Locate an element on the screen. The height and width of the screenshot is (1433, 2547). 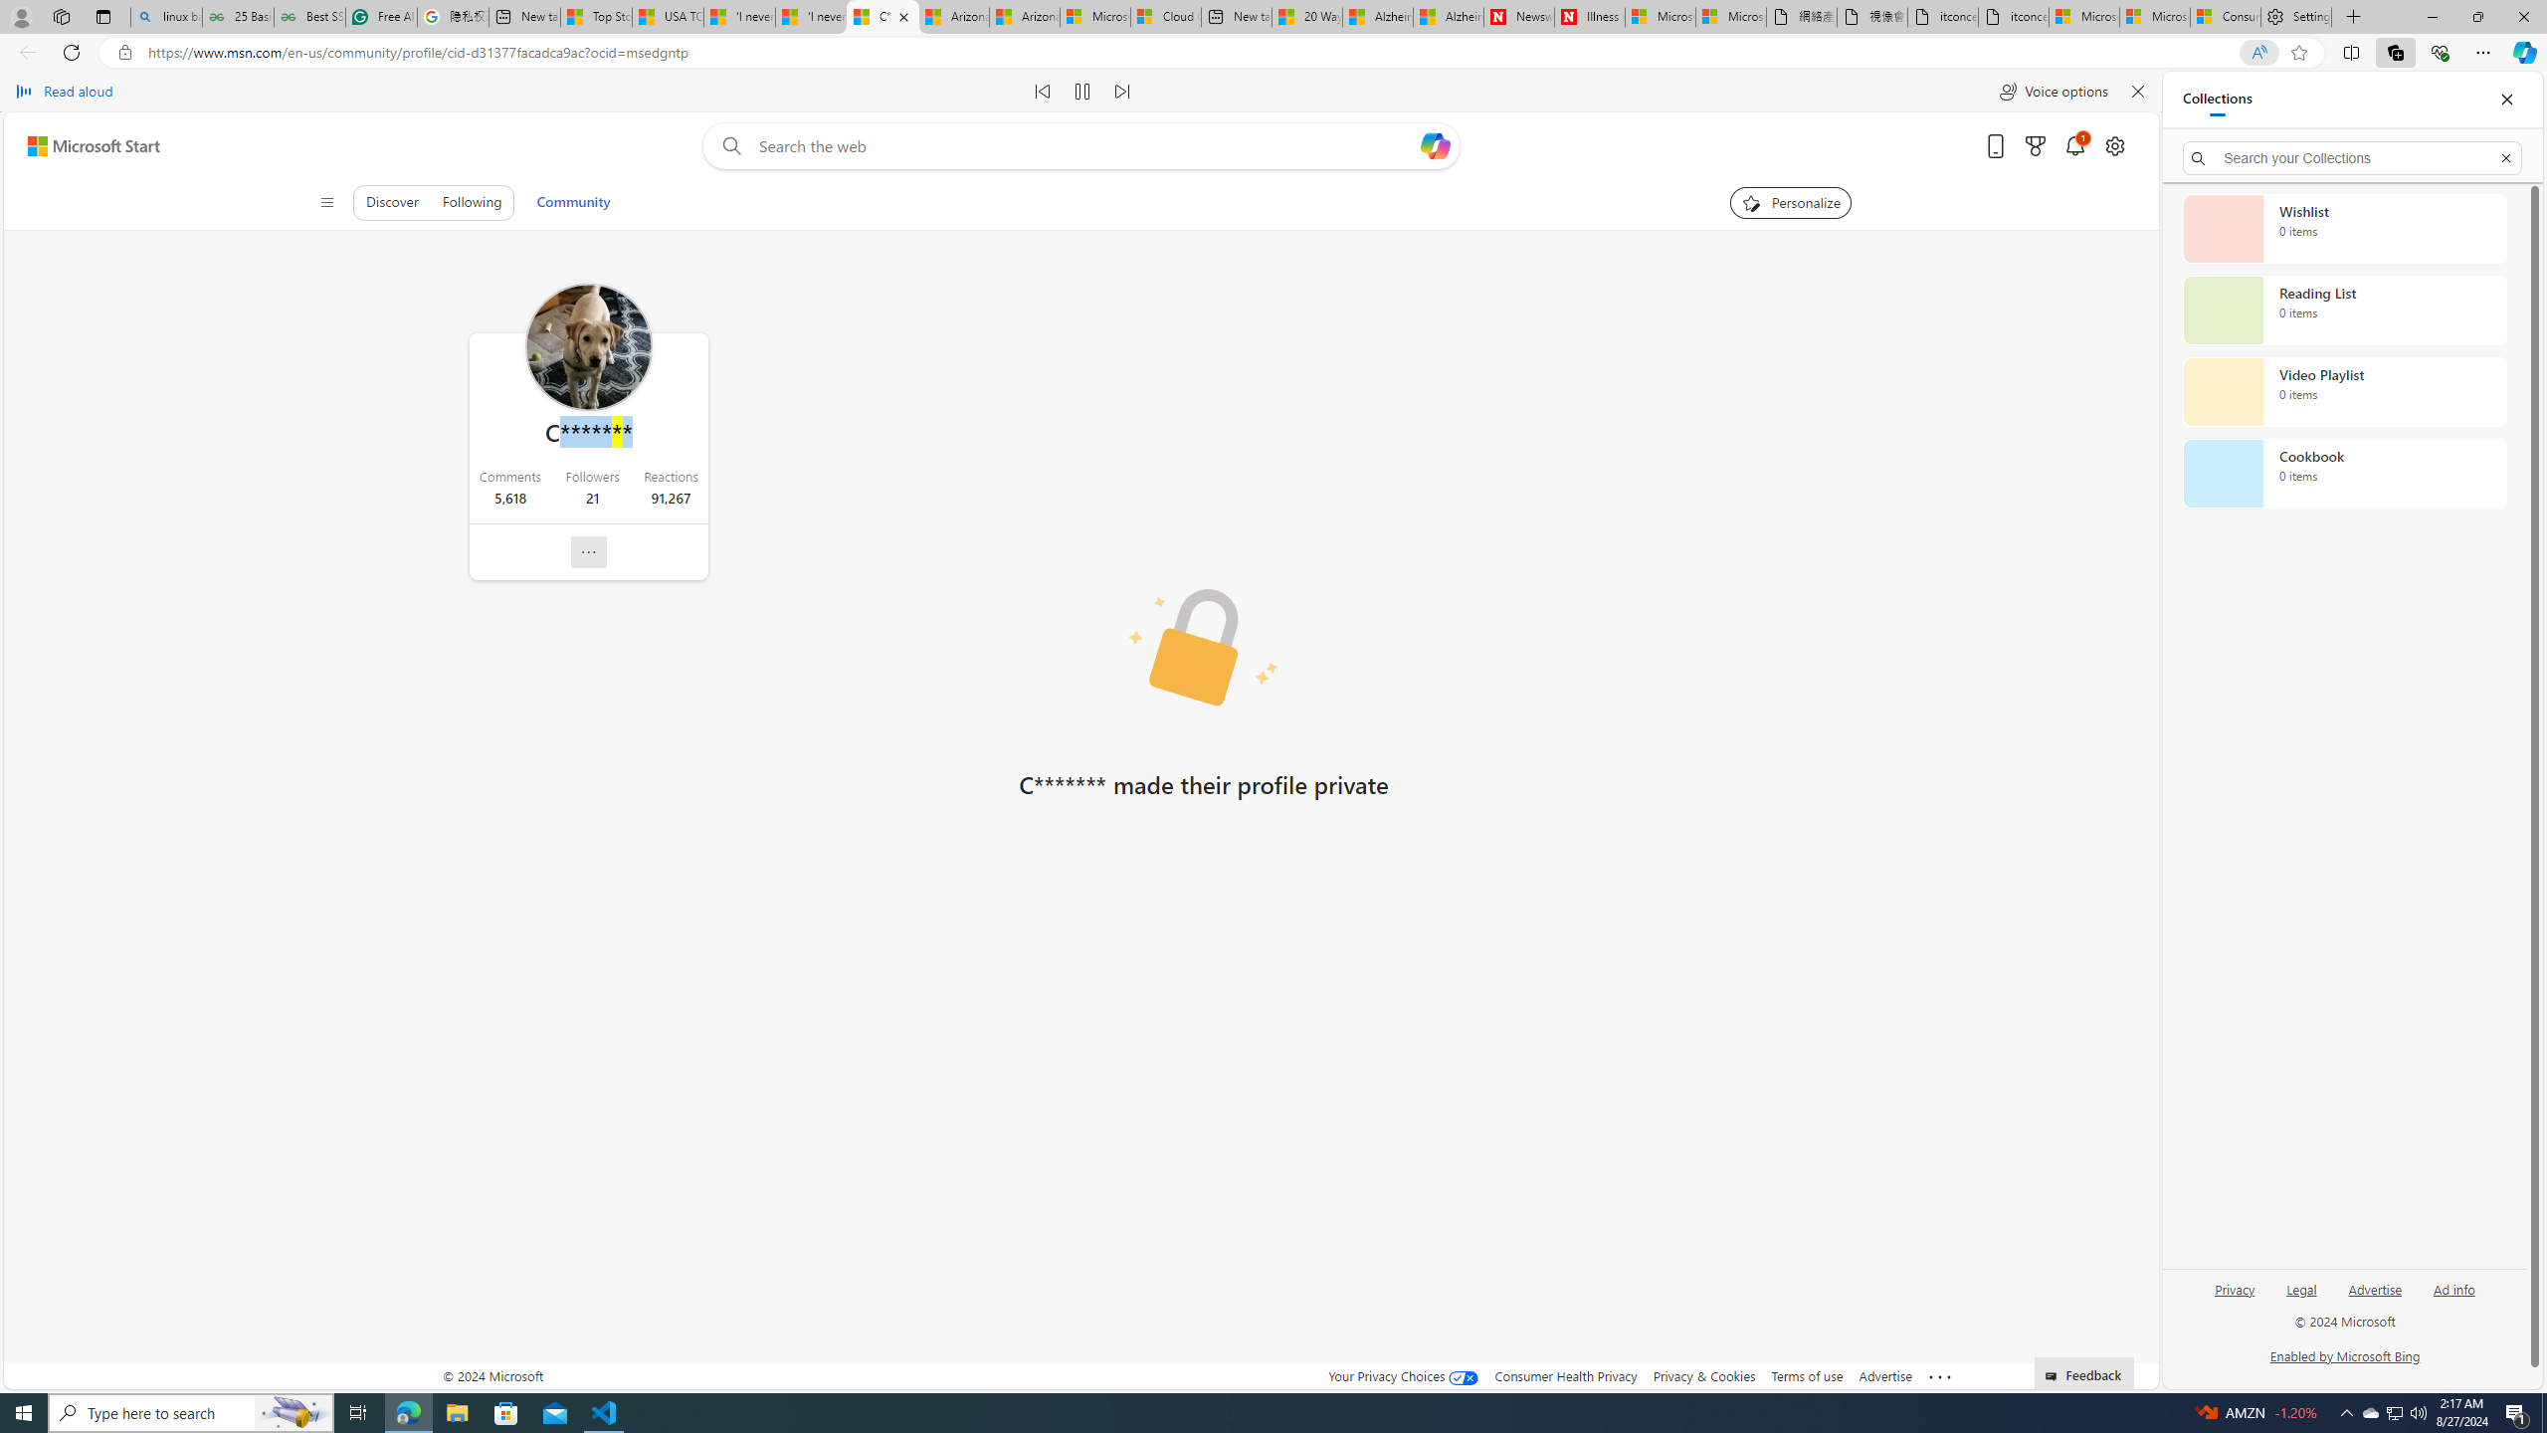
Your Privacy Choices is located at coordinates (1403, 1375).